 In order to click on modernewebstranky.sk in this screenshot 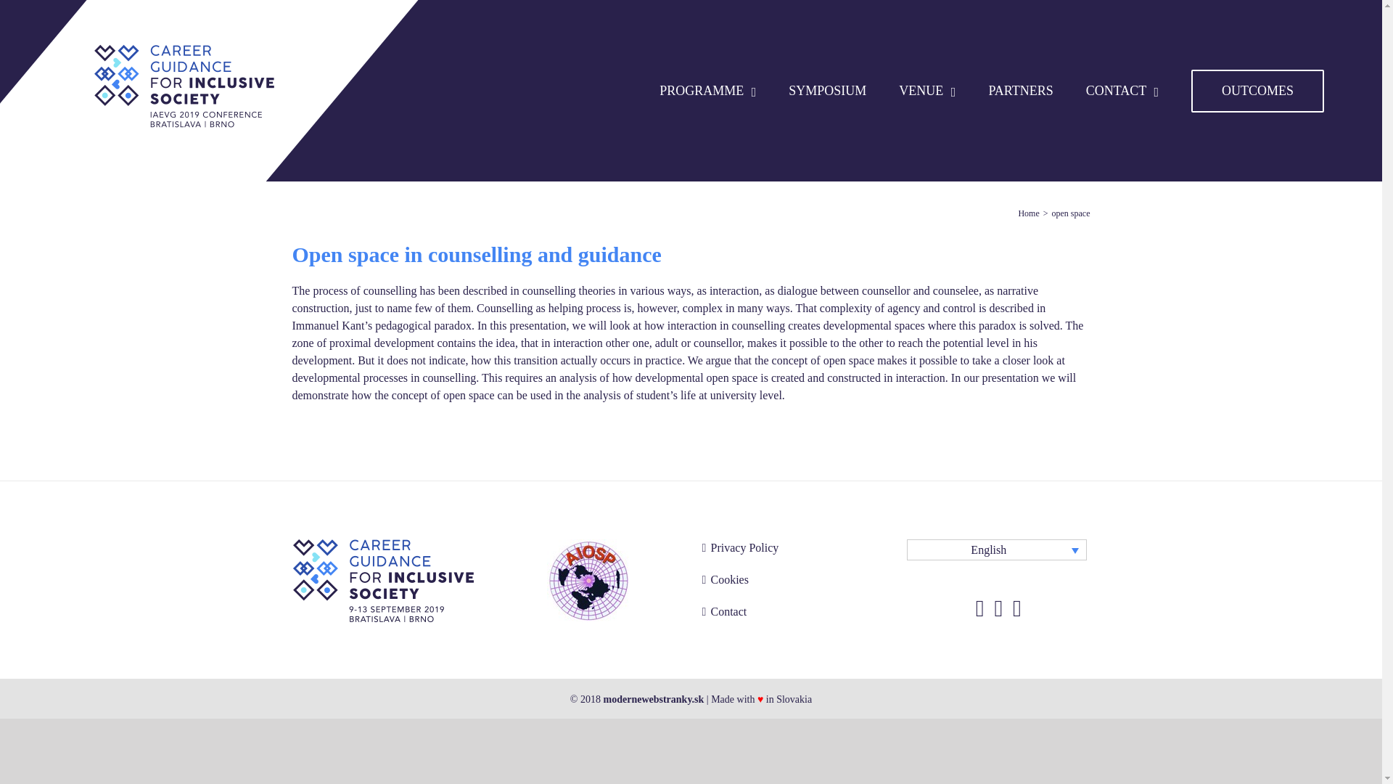, I will do `click(654, 698)`.